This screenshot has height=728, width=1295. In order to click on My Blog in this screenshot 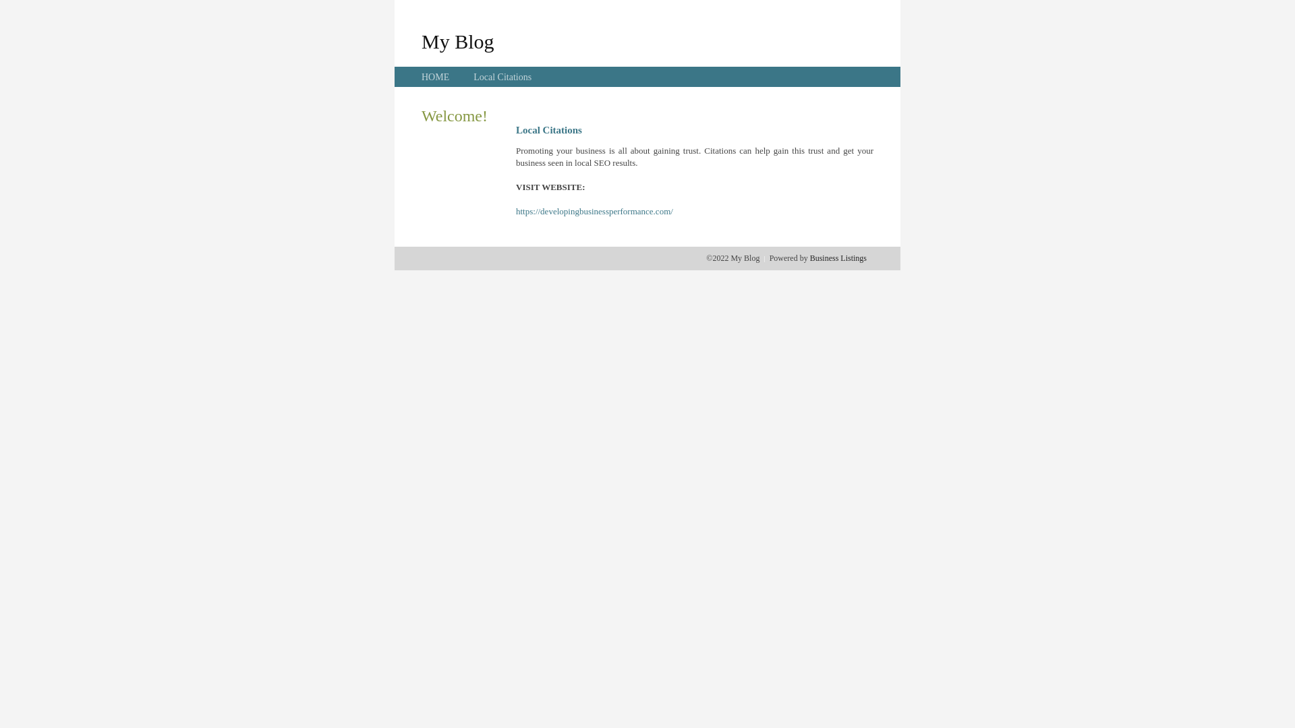, I will do `click(458, 41)`.